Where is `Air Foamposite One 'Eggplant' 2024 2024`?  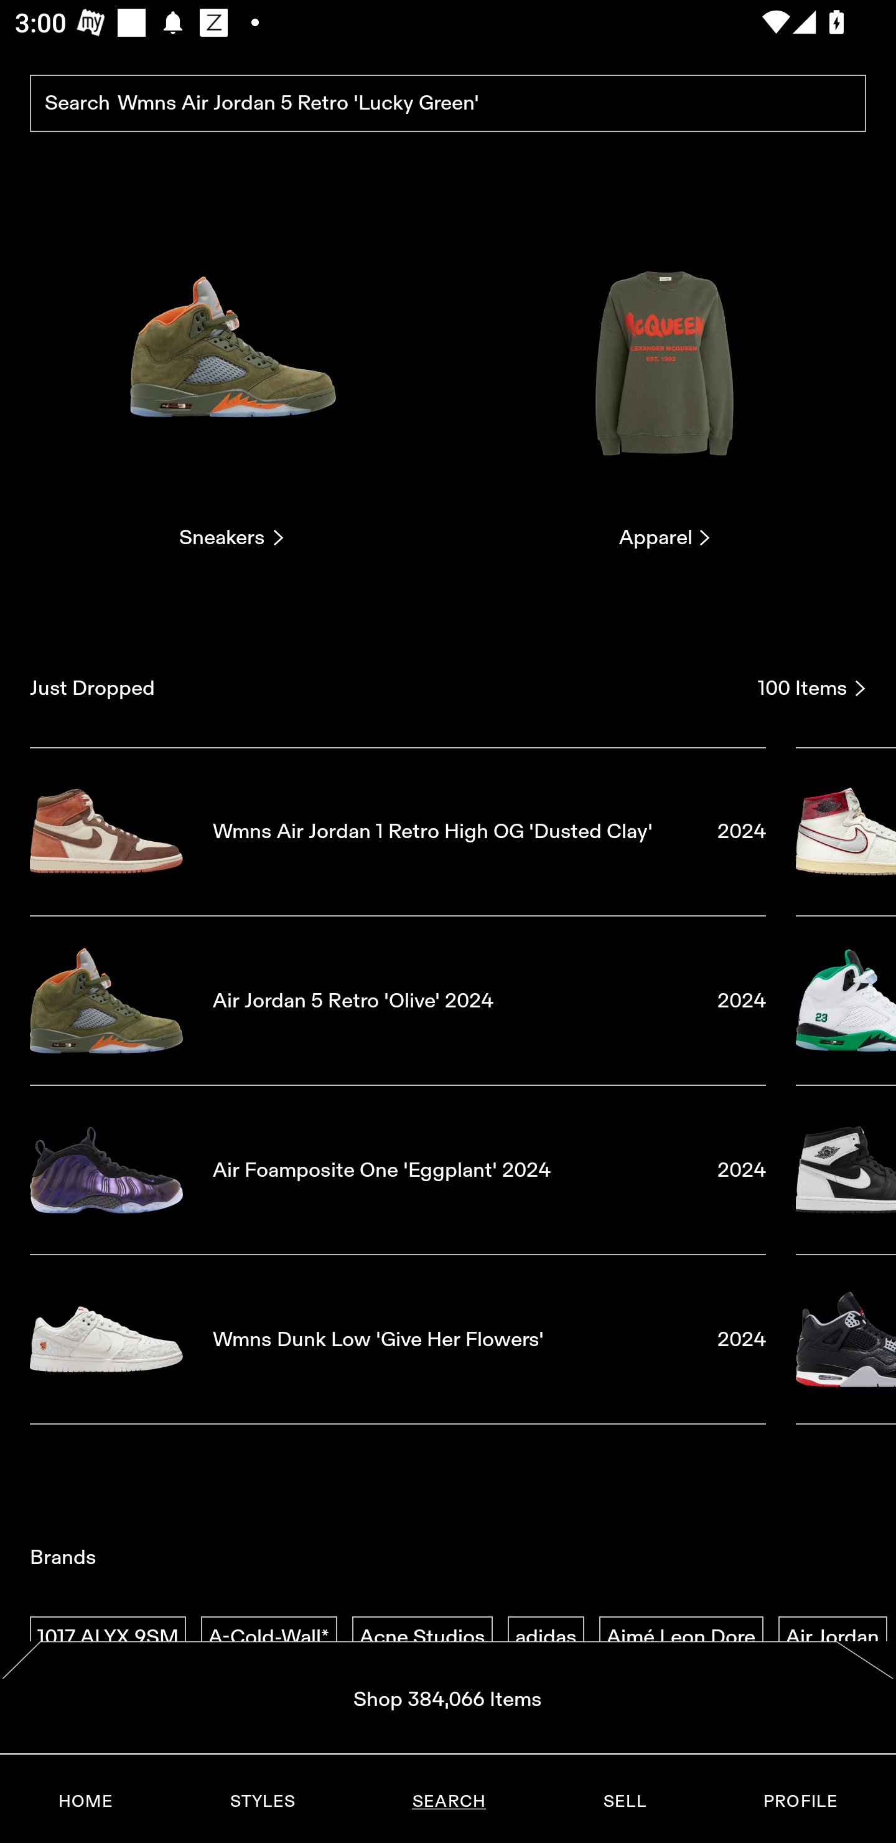 Air Foamposite One 'Eggplant' 2024 2024 is located at coordinates (398, 1170).